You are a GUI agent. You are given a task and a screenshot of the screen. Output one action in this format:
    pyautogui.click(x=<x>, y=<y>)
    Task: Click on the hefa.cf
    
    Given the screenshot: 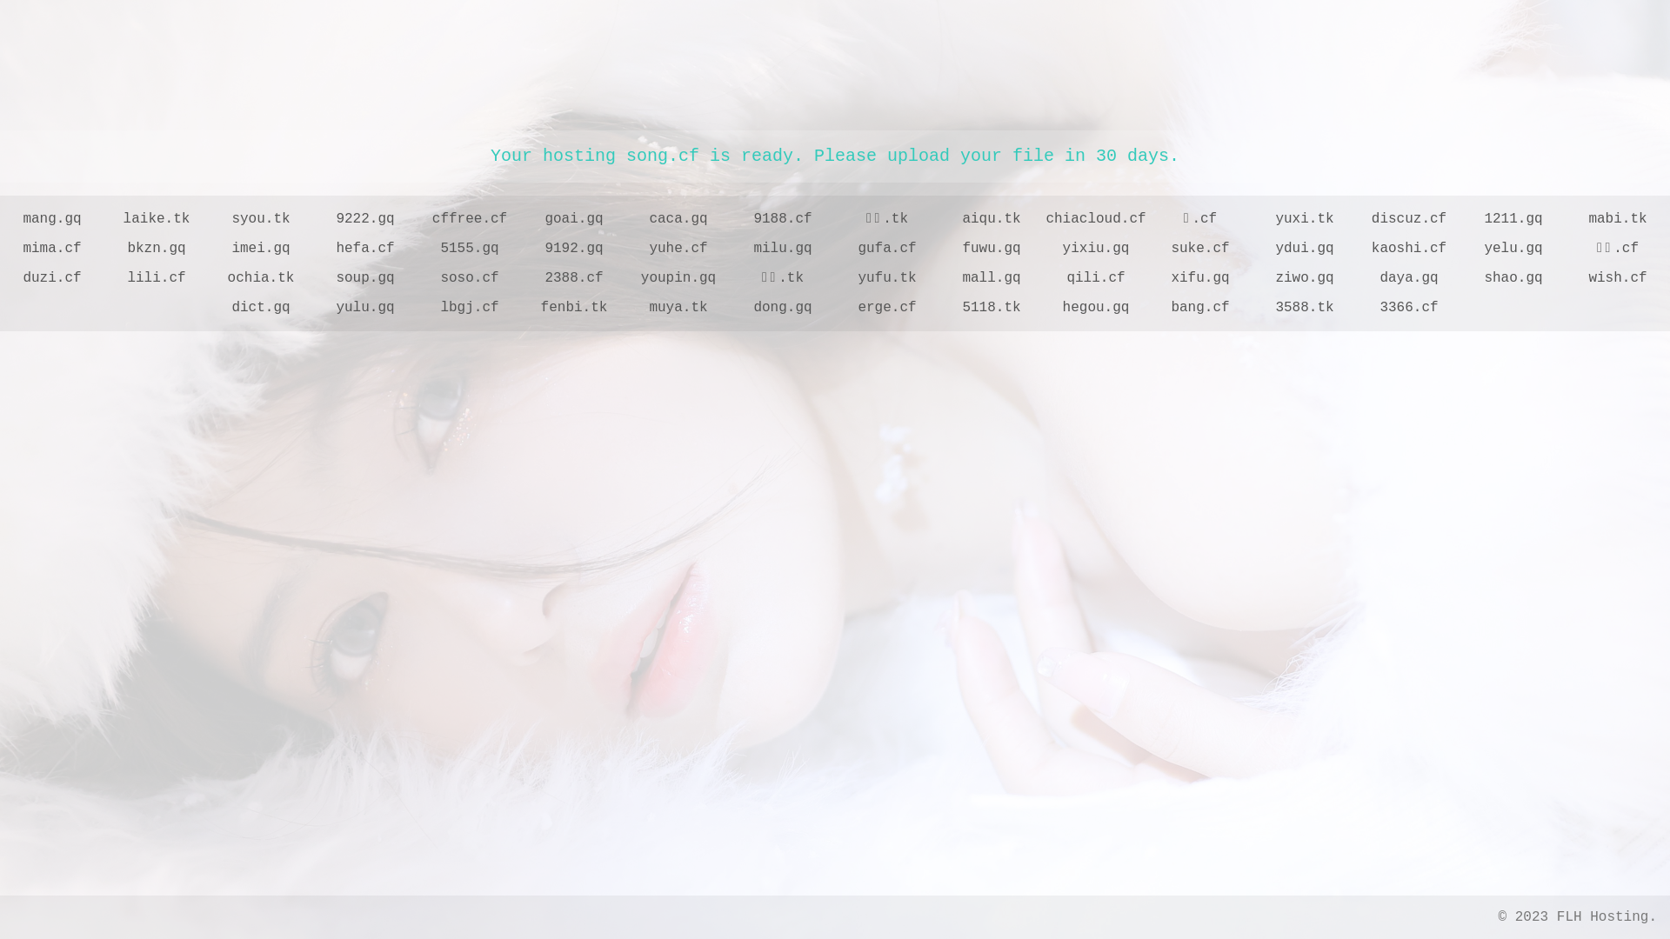 What is the action you would take?
    pyautogui.click(x=365, y=249)
    